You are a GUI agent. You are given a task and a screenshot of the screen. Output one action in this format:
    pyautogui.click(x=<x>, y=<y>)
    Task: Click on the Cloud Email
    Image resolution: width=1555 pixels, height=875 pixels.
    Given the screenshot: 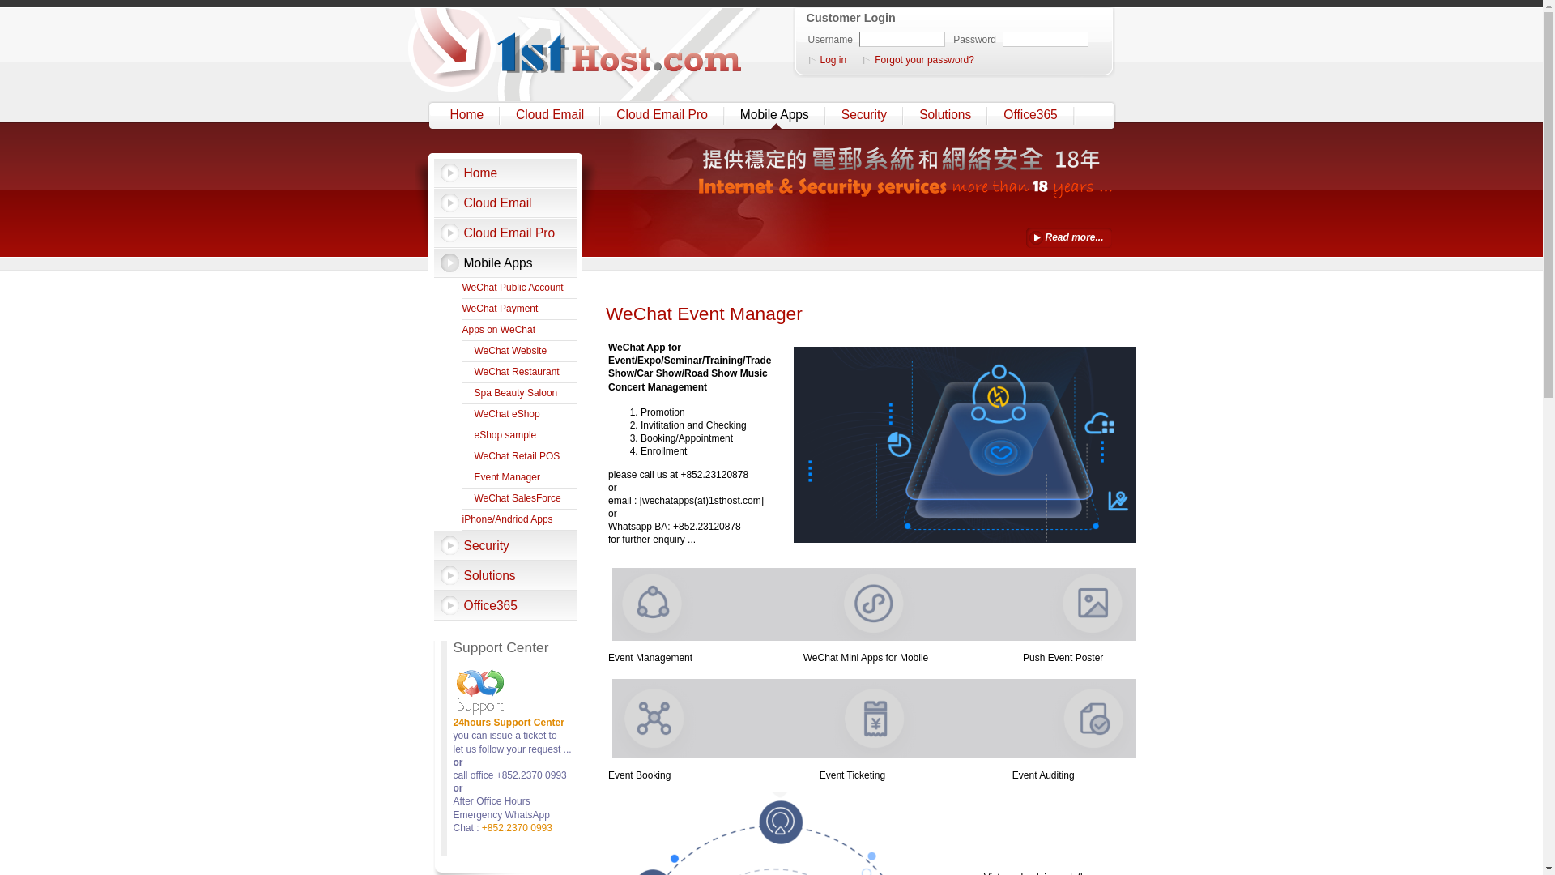 What is the action you would take?
    pyautogui.click(x=552, y=116)
    